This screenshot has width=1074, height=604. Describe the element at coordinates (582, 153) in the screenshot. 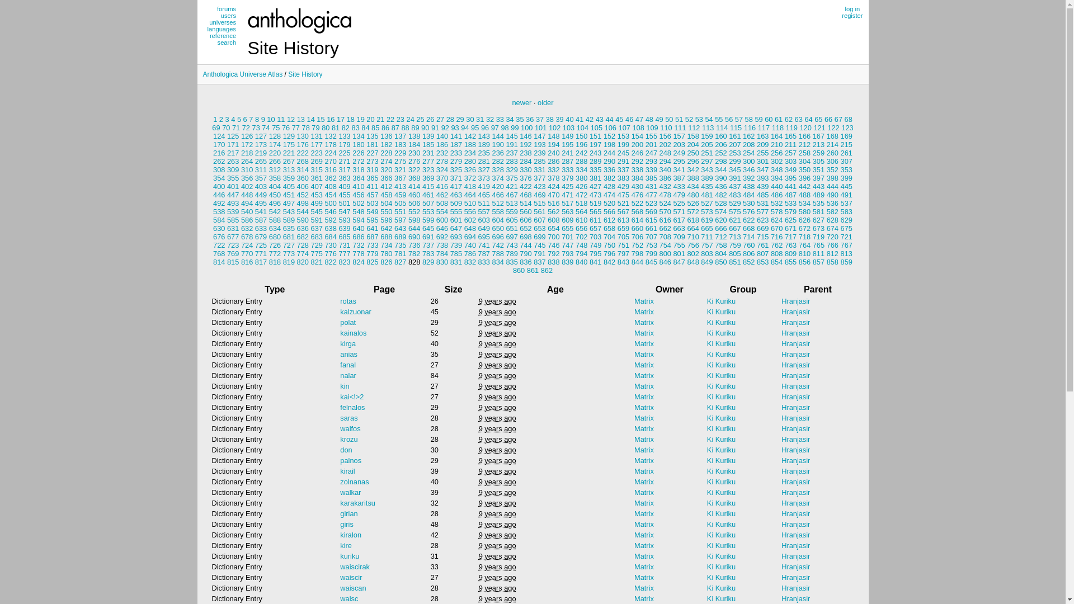

I see `242` at that location.